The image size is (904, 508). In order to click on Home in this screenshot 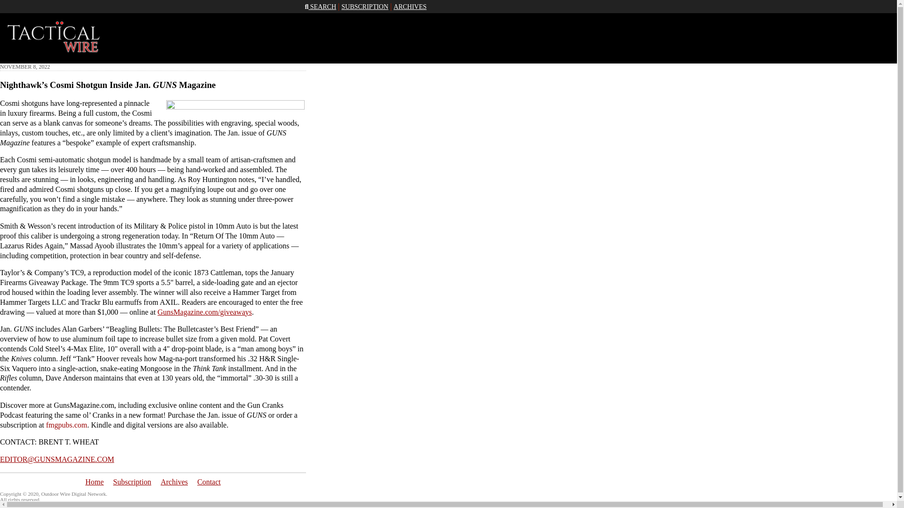, I will do `click(94, 482)`.